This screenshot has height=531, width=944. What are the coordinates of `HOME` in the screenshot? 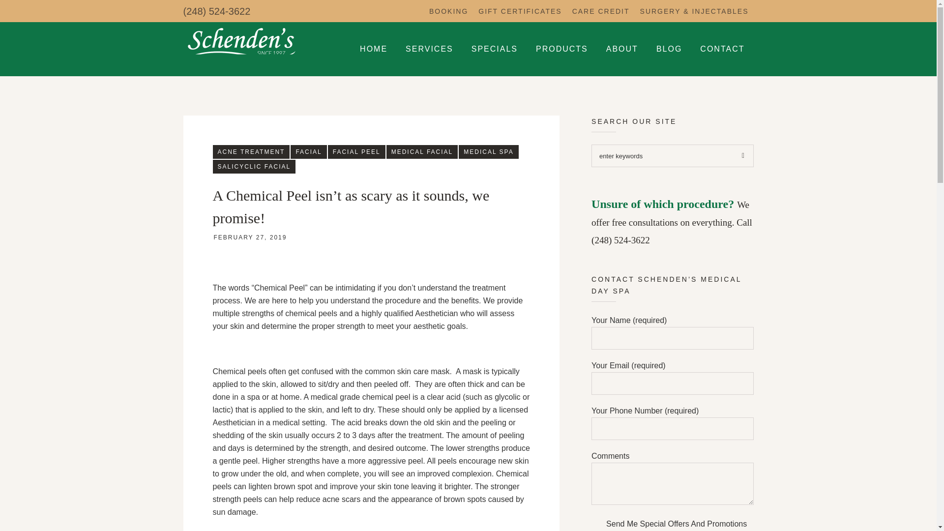 It's located at (374, 49).